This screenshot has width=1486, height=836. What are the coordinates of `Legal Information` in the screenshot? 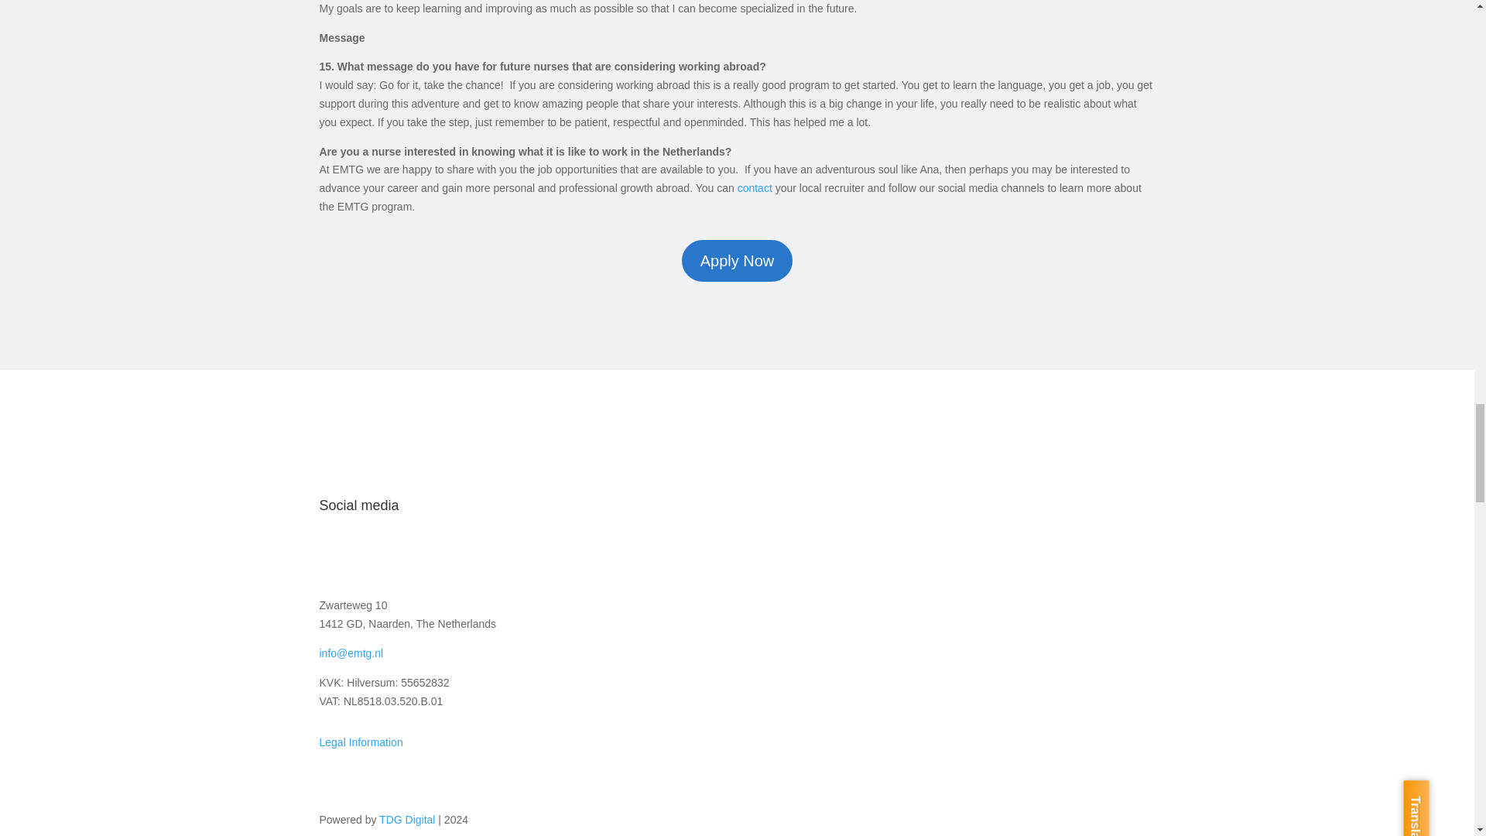 It's located at (361, 742).